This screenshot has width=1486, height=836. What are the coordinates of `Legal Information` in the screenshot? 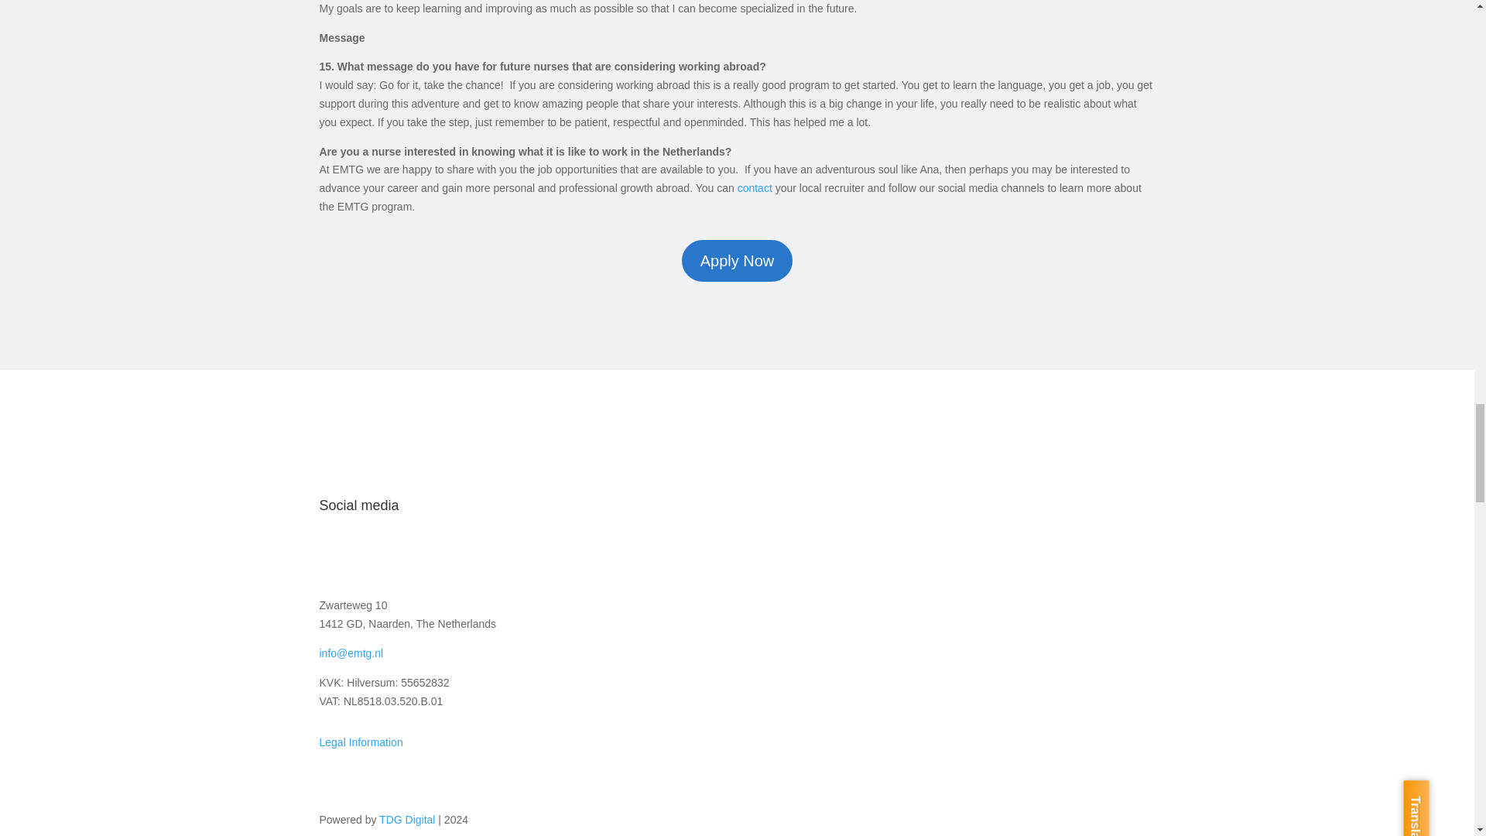 It's located at (361, 742).